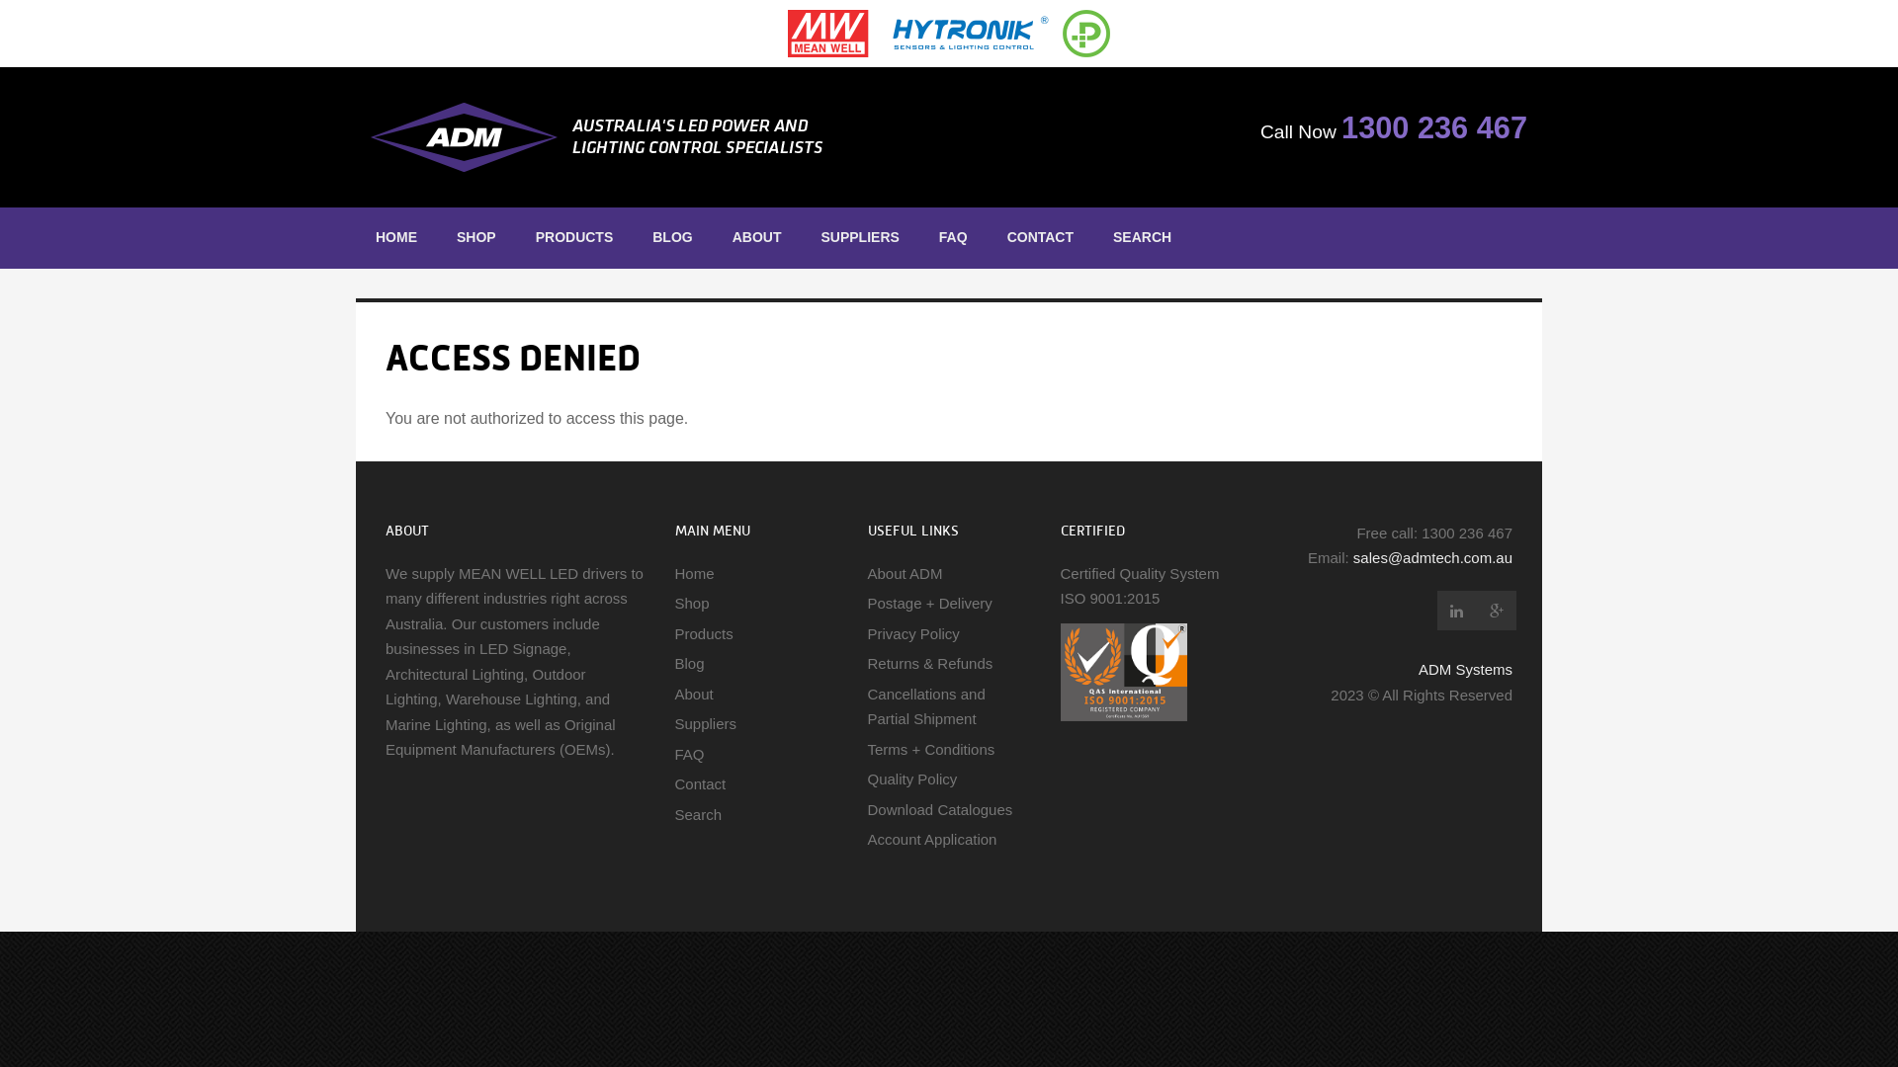 The image size is (1898, 1067). What do you see at coordinates (1457, 611) in the screenshot?
I see `ADM Instrument Engineering LinkedIn` at bounding box center [1457, 611].